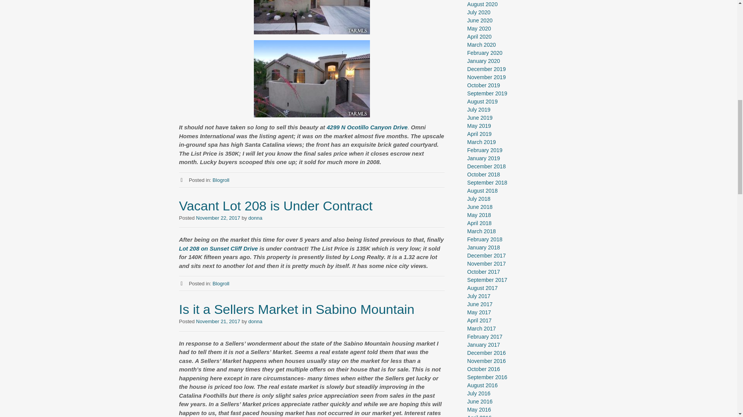 The height and width of the screenshot is (417, 743). I want to click on Is it a Sellers Market in Sabino Mountain, so click(296, 309).